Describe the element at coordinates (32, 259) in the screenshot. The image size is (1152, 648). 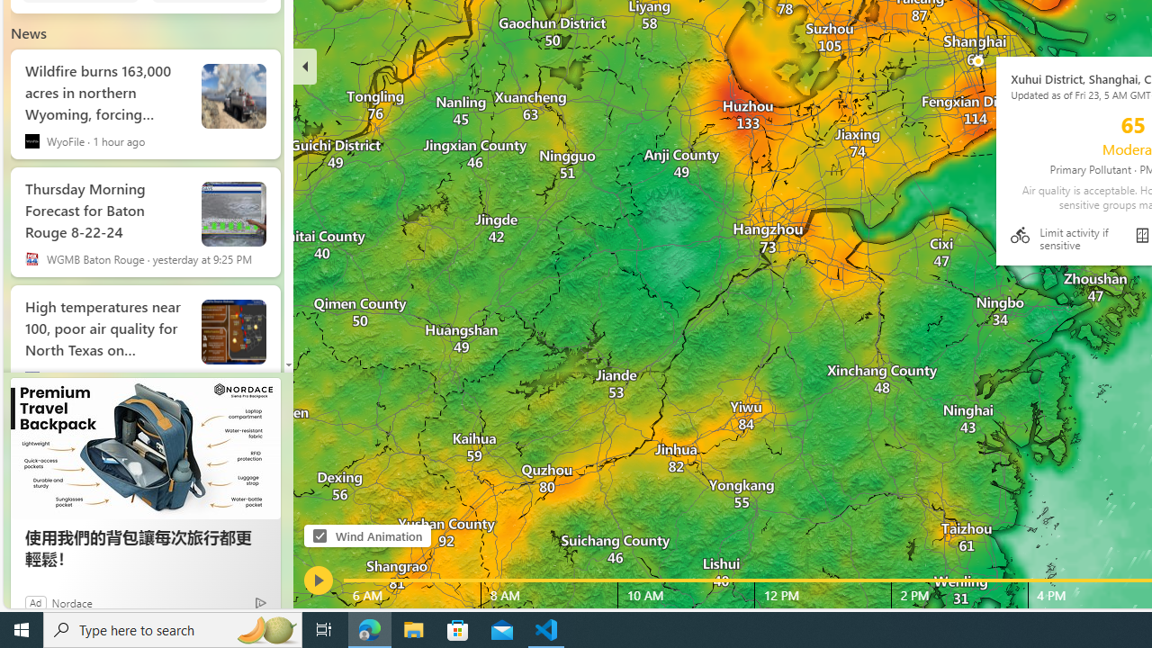
I see `WGMB Baton Rouge` at that location.